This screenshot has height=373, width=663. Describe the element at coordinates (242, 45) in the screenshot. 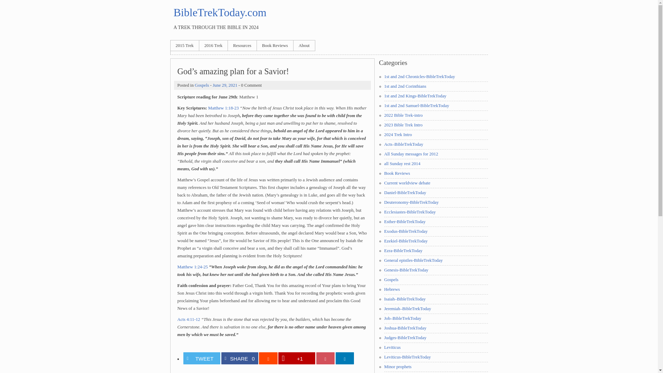

I see `Resources` at that location.